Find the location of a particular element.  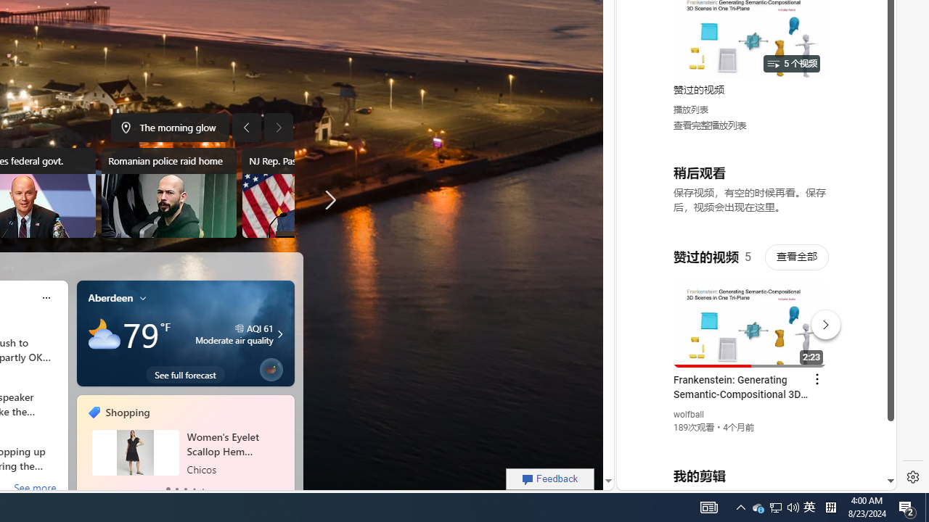

Actions for this site is located at coordinates (821, 321).